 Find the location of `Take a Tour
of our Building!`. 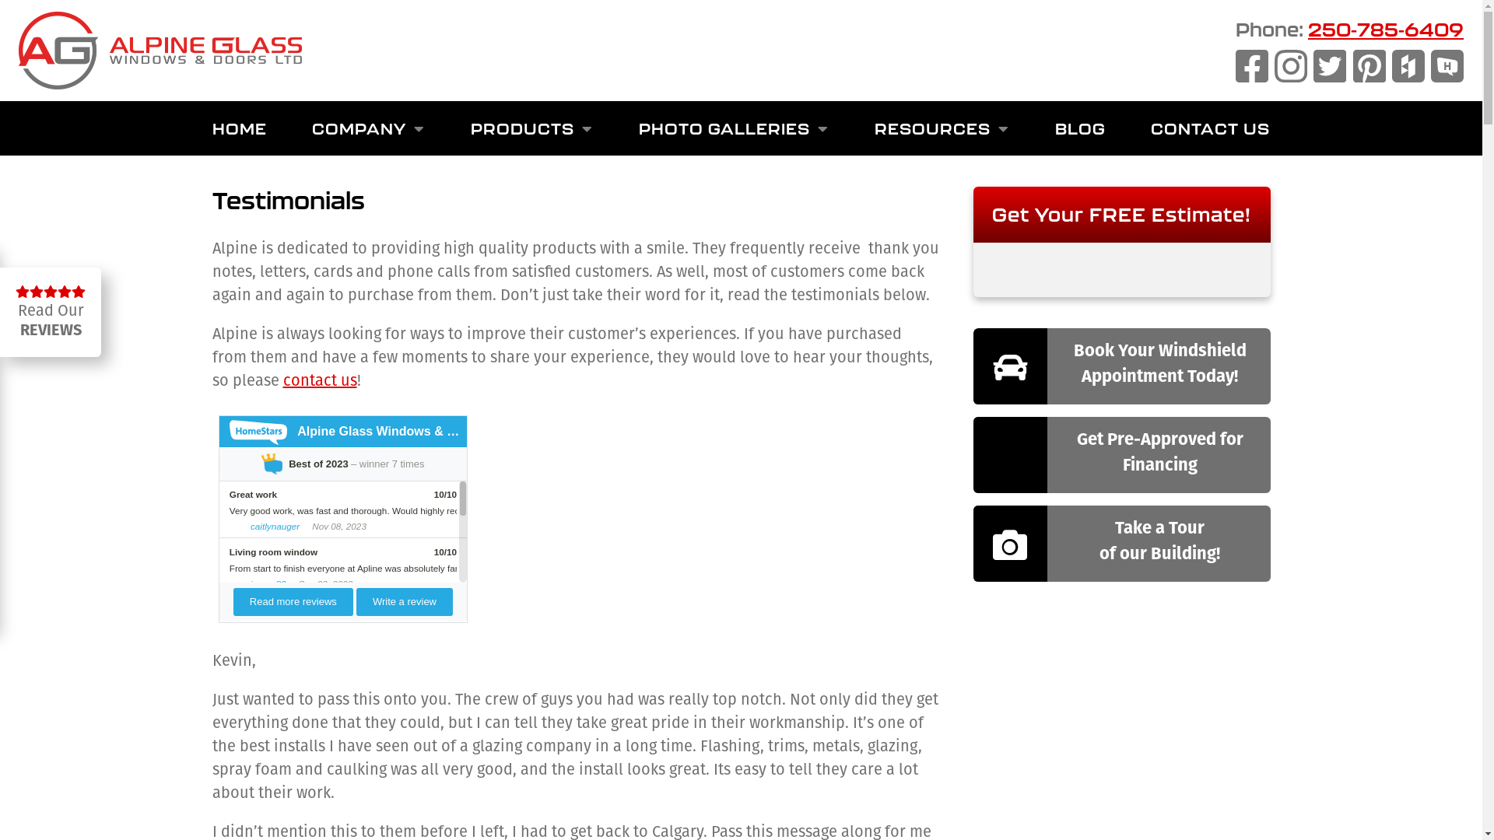

Take a Tour
of our Building! is located at coordinates (1122, 543).